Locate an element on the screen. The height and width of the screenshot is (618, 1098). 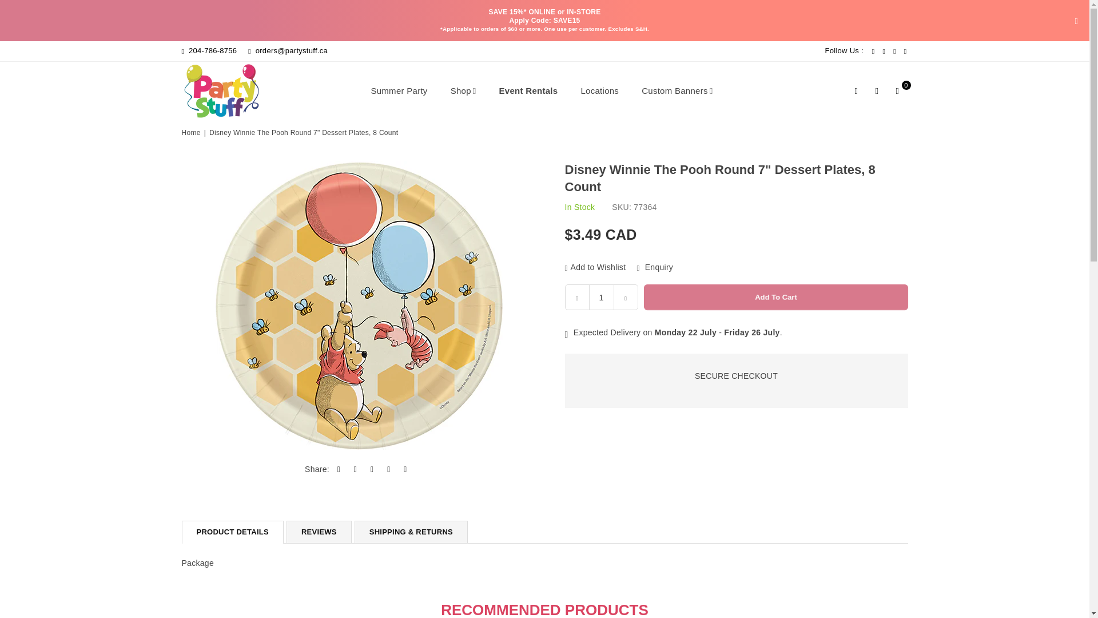
1 is located at coordinates (600, 297).